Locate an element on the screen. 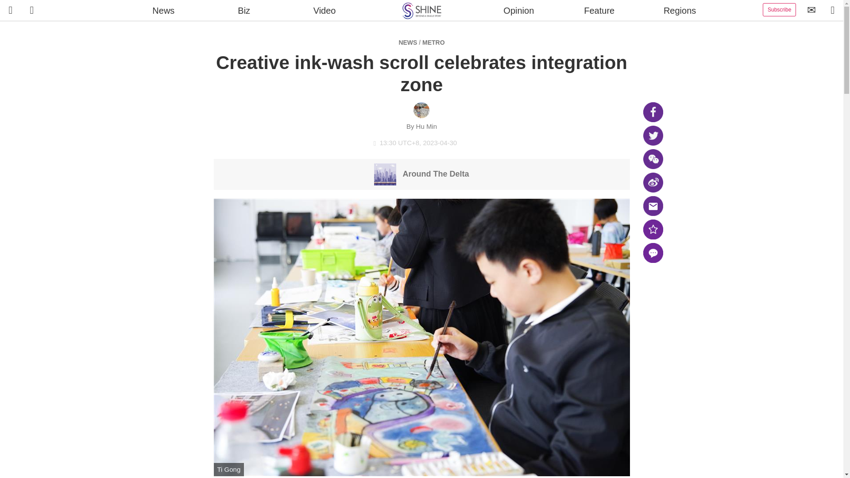 The image size is (850, 478). Around The Delta is located at coordinates (421, 173).